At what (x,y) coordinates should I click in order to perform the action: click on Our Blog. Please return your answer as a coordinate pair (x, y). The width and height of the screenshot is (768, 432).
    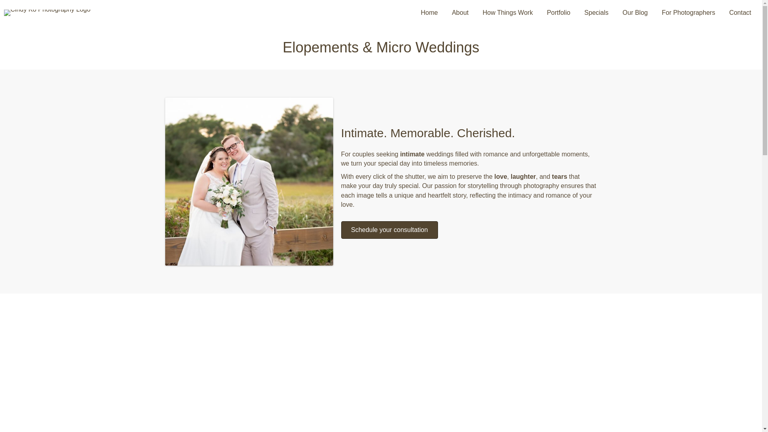
    Looking at the image, I should click on (635, 13).